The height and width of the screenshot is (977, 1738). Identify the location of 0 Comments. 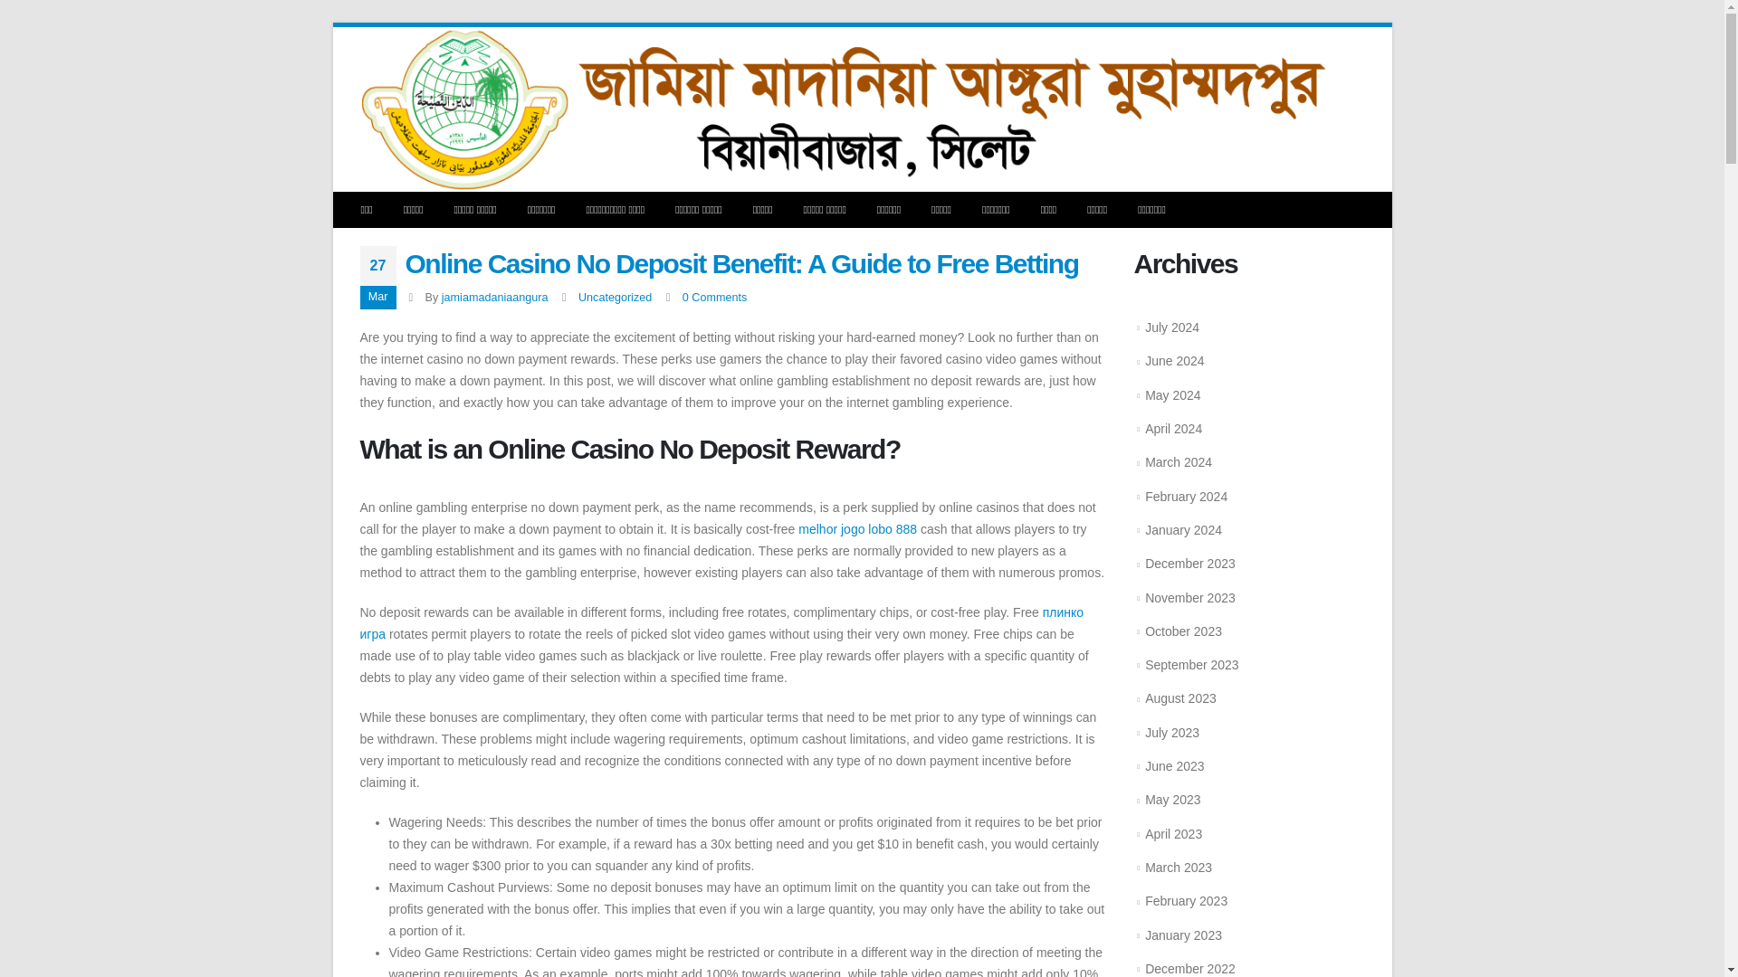
(715, 297).